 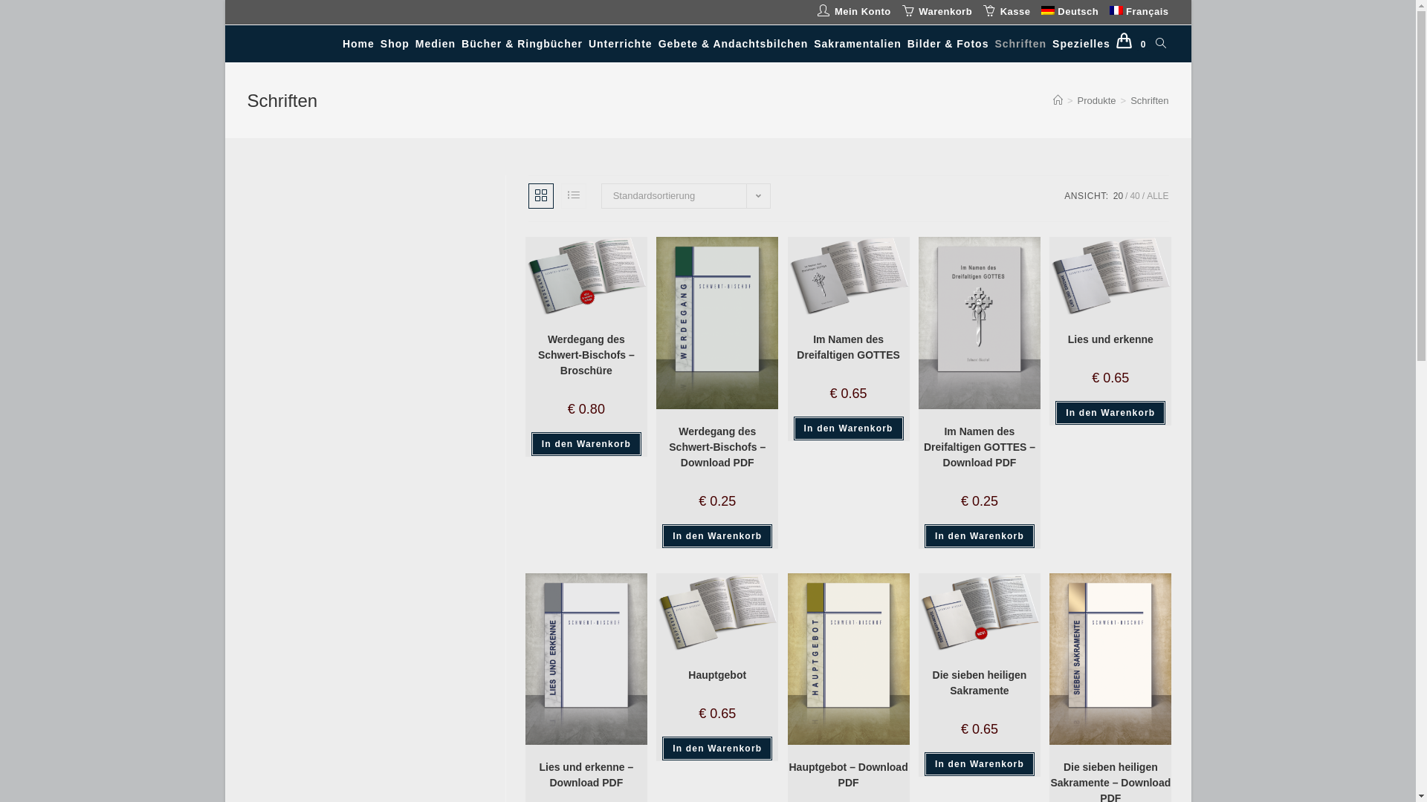 I want to click on Warenkorb, so click(x=937, y=12).